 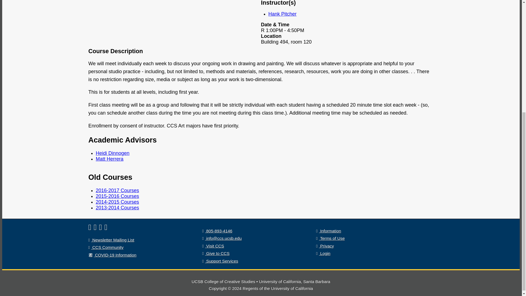 I want to click on Support Services, so click(x=330, y=238).